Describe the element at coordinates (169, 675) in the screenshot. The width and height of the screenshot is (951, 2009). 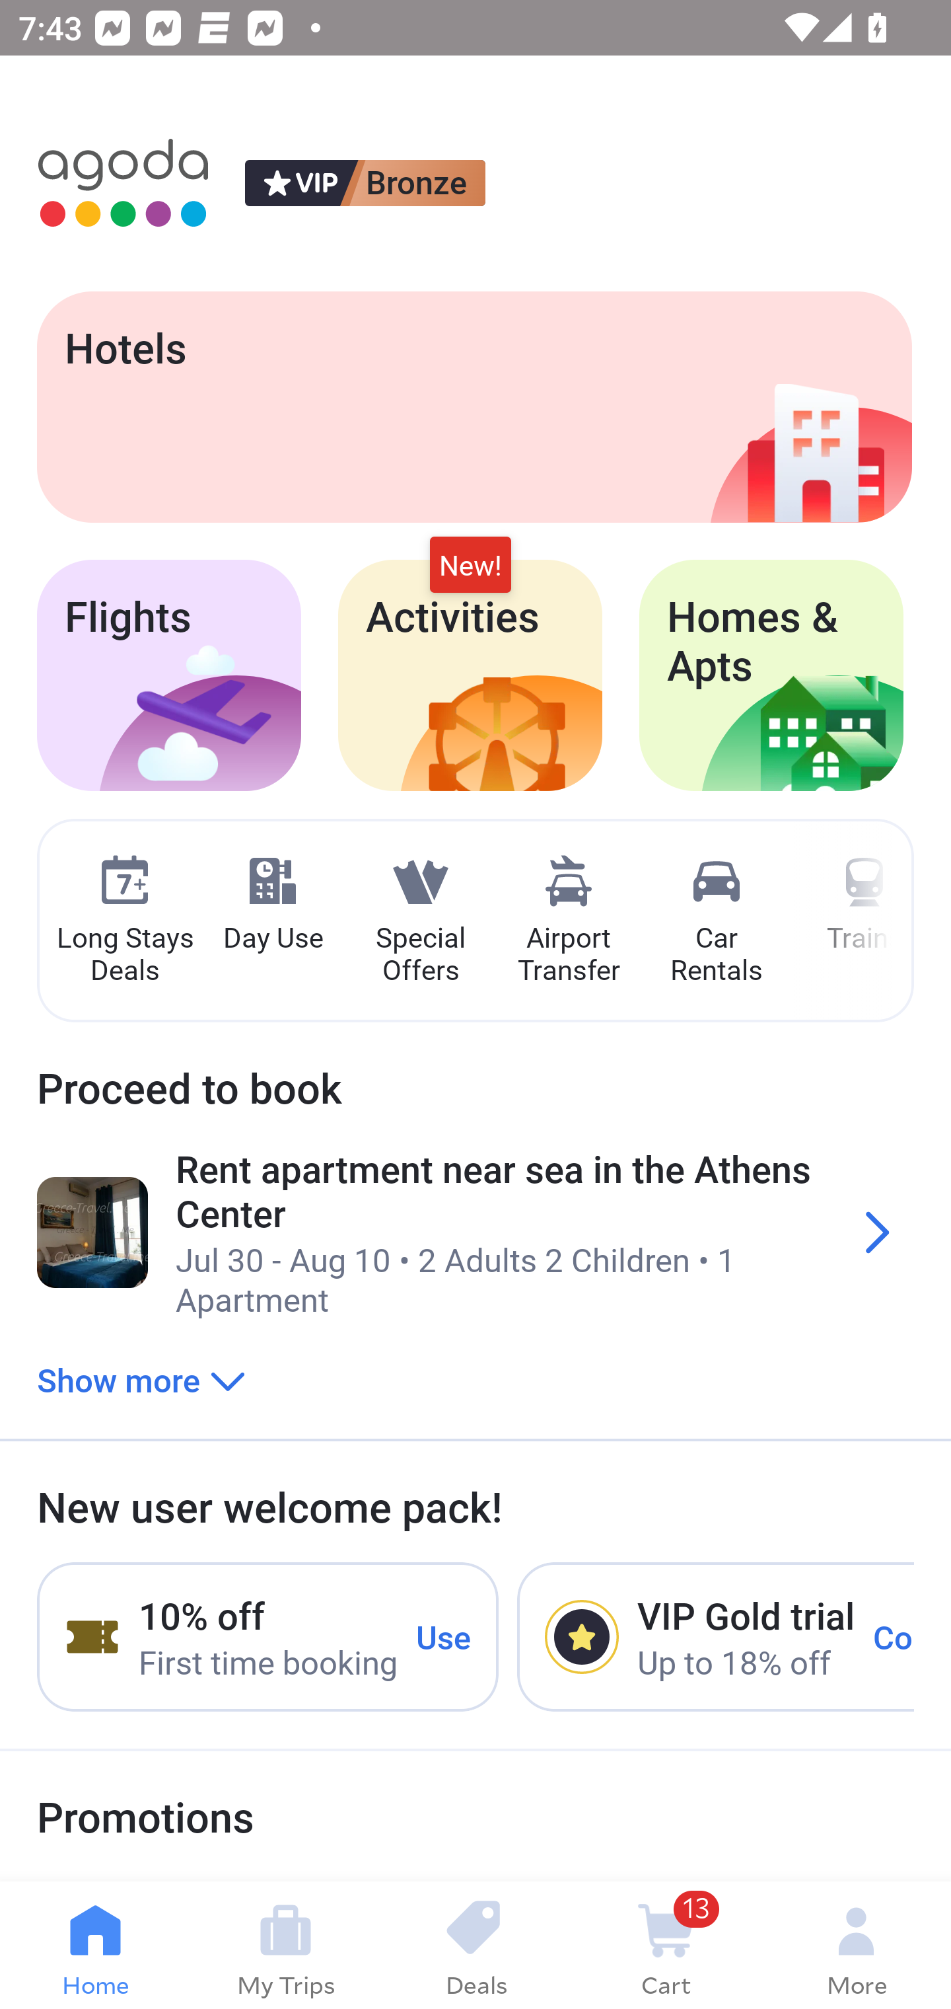
I see `Flights` at that location.